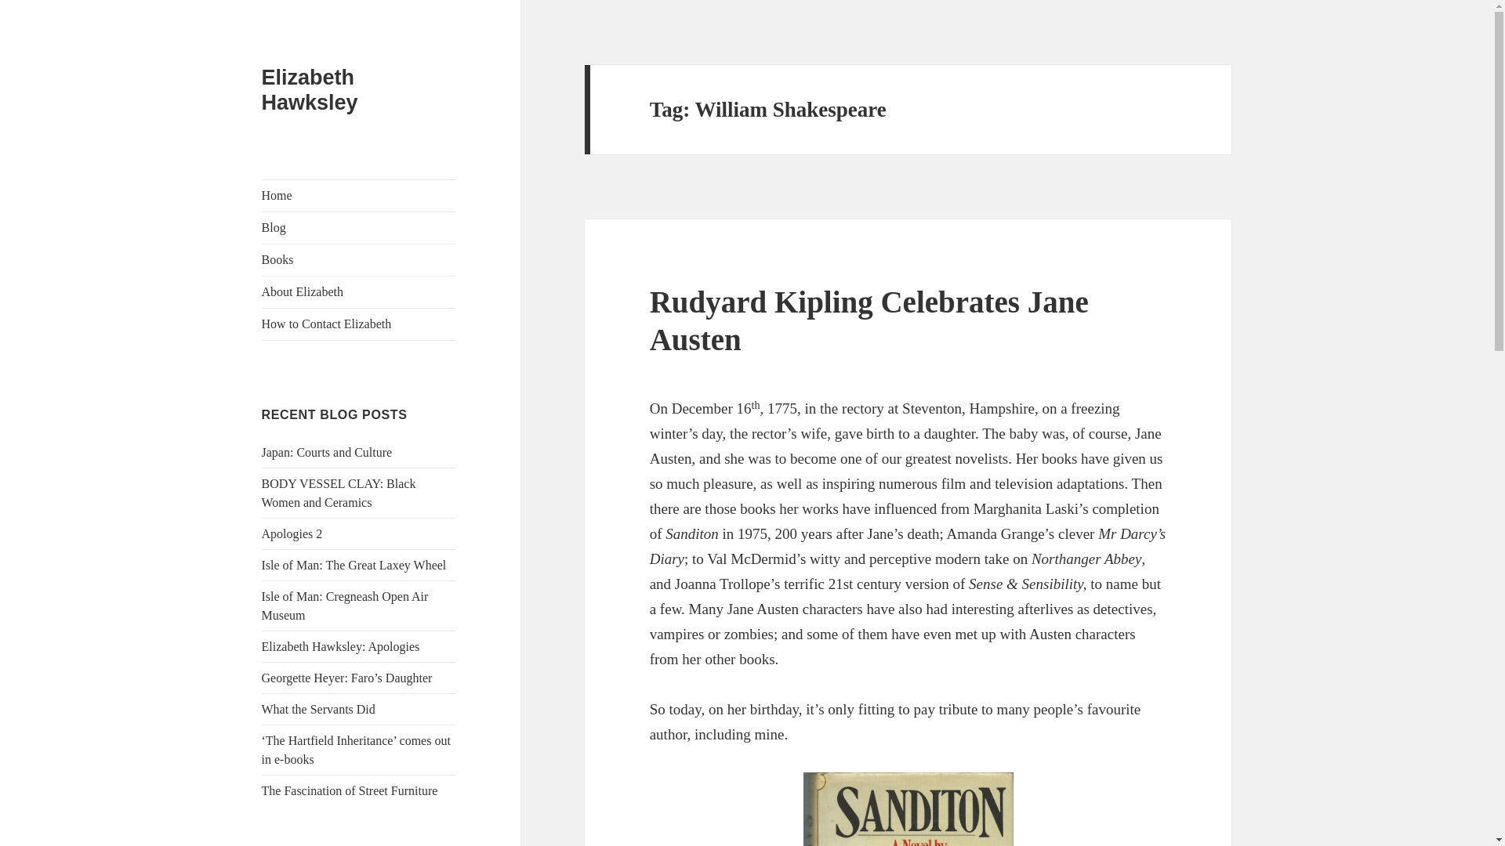 The image size is (1505, 846). I want to click on How to Contact Elizabeth, so click(359, 324).